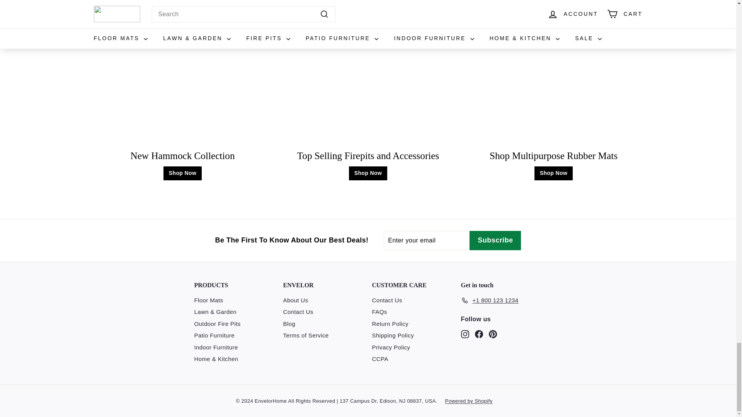 This screenshot has width=742, height=417. I want to click on EnvelorHome on Pinterest, so click(492, 334).